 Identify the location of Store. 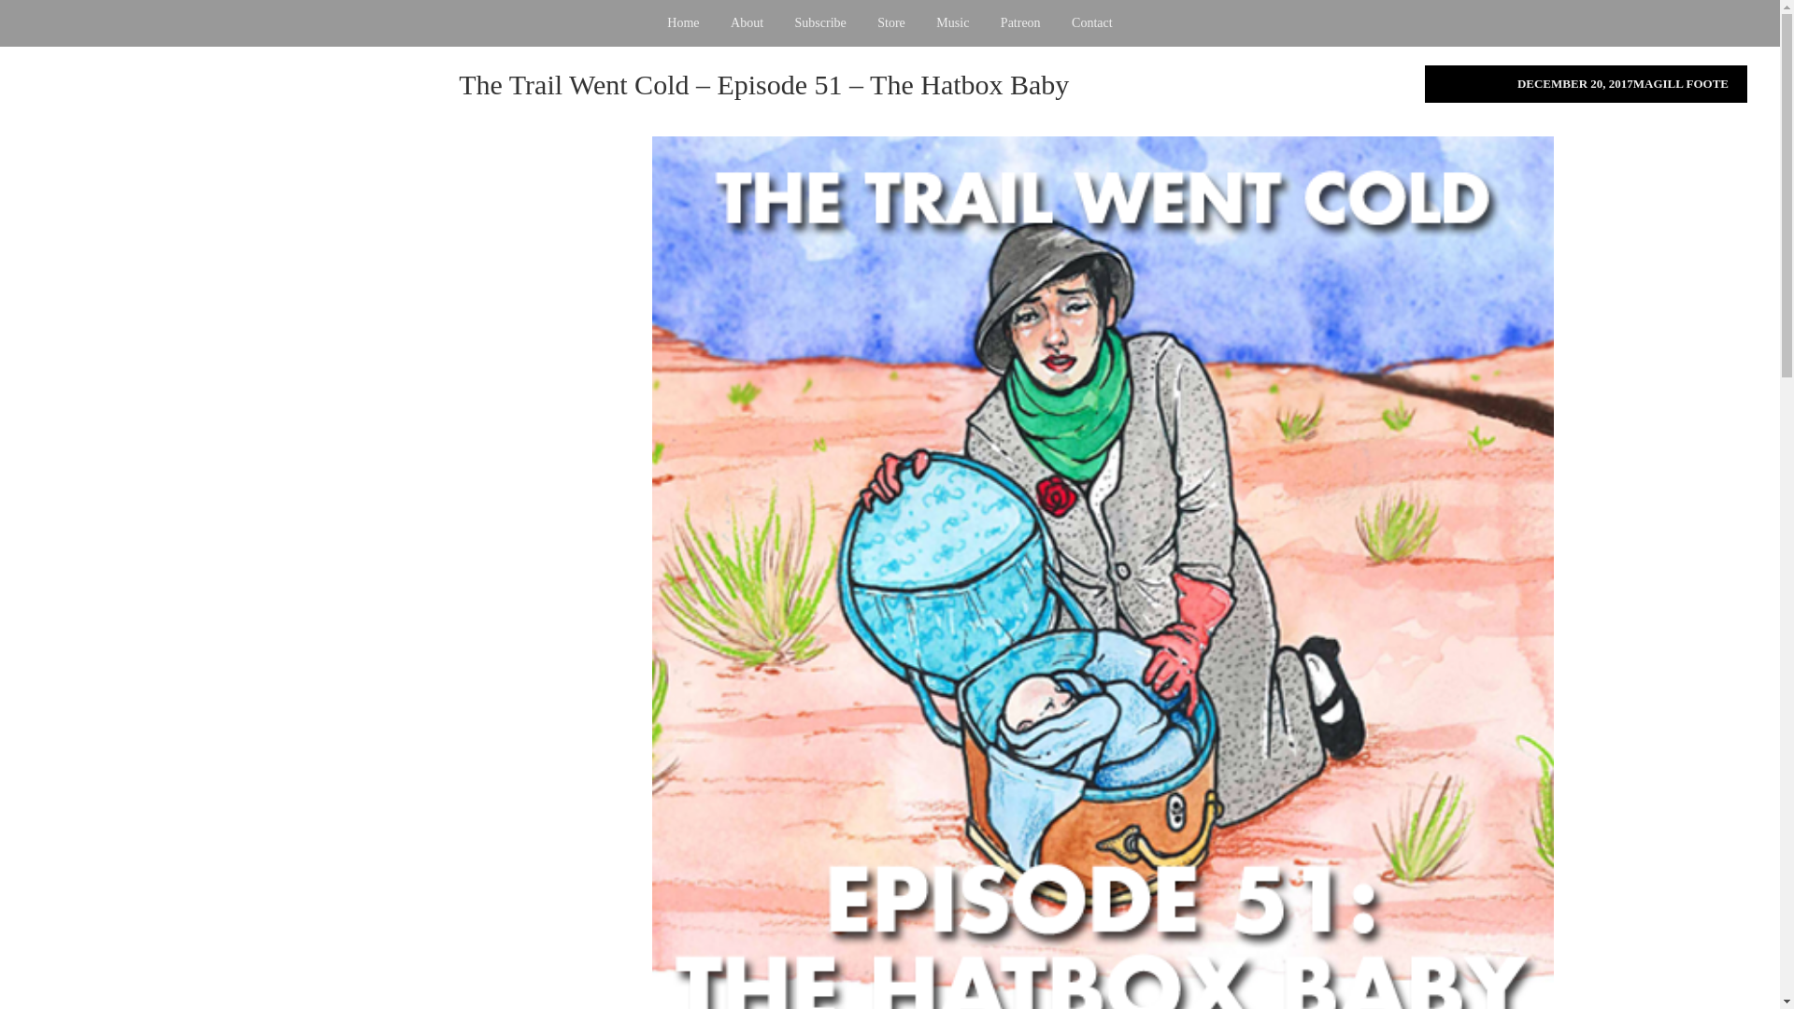
(891, 22).